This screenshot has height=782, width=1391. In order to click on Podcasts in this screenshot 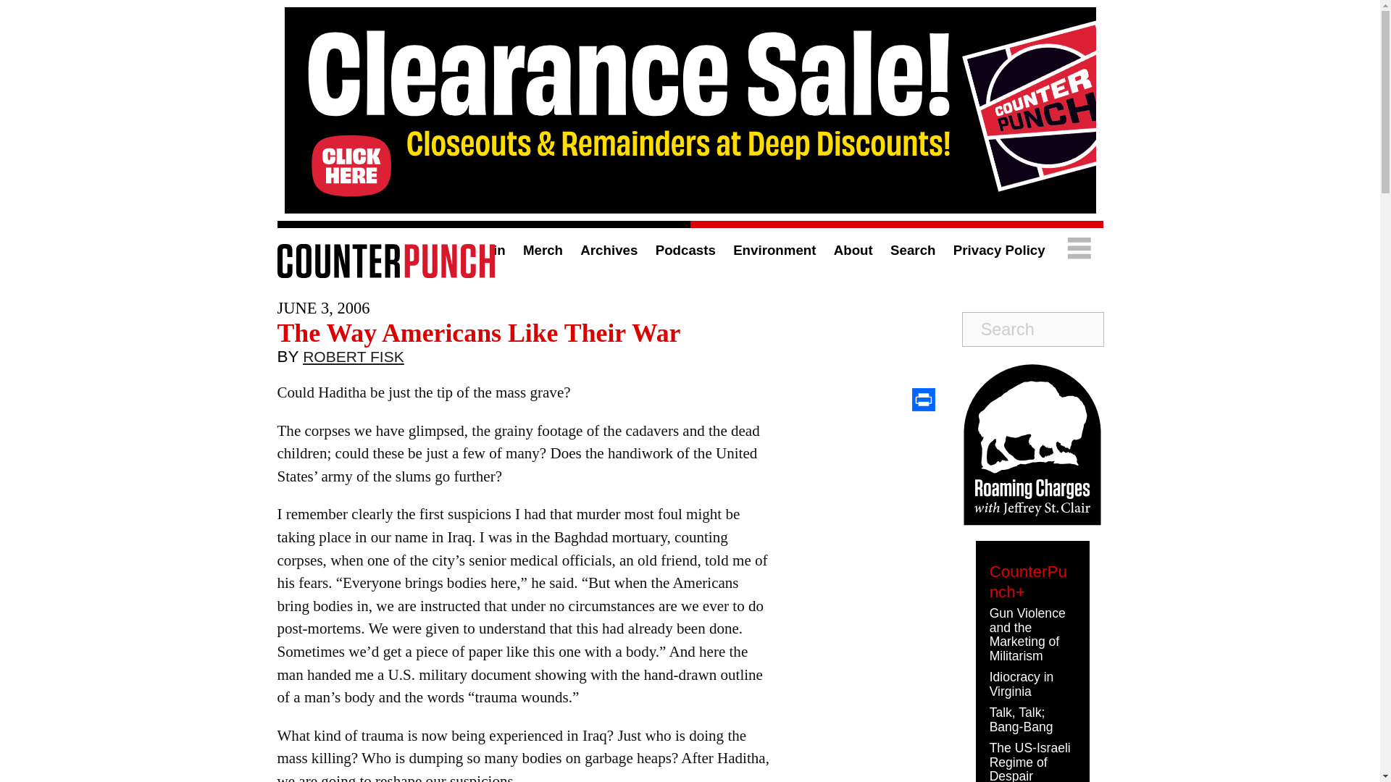, I will do `click(685, 250)`.